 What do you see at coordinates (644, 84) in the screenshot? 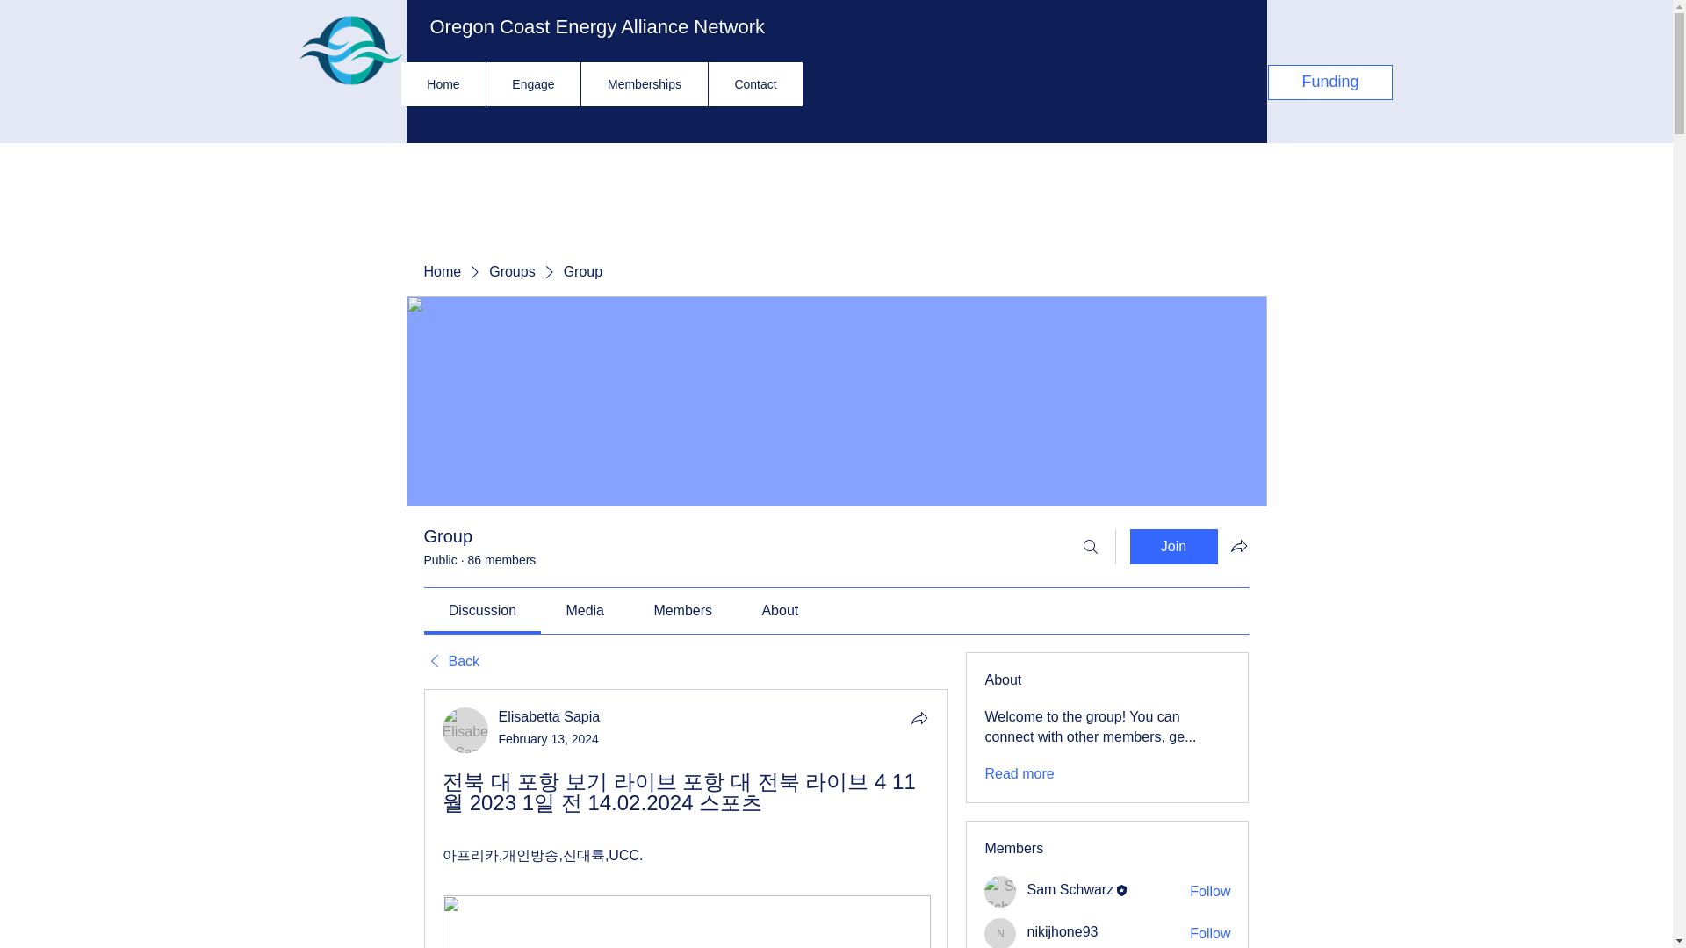
I see `Memberships` at bounding box center [644, 84].